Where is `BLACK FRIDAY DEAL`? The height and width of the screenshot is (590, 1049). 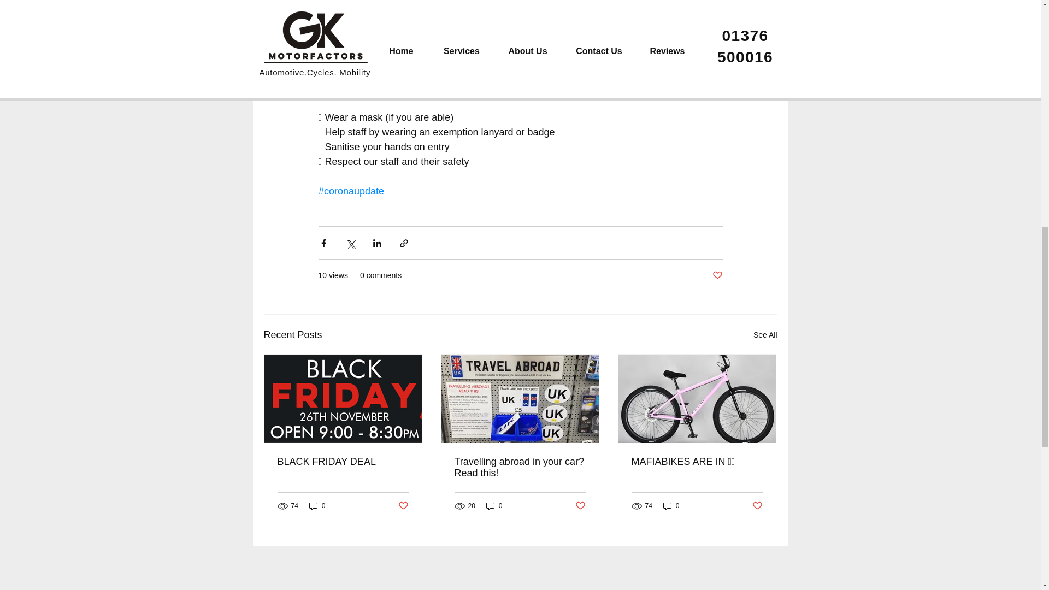
BLACK FRIDAY DEAL is located at coordinates (343, 462).